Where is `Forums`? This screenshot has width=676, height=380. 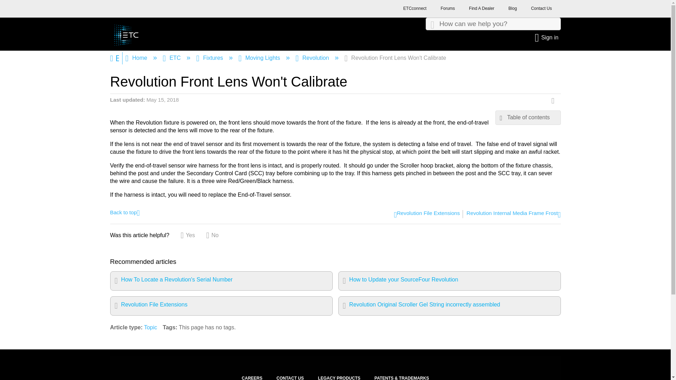
Forums is located at coordinates (447, 10).